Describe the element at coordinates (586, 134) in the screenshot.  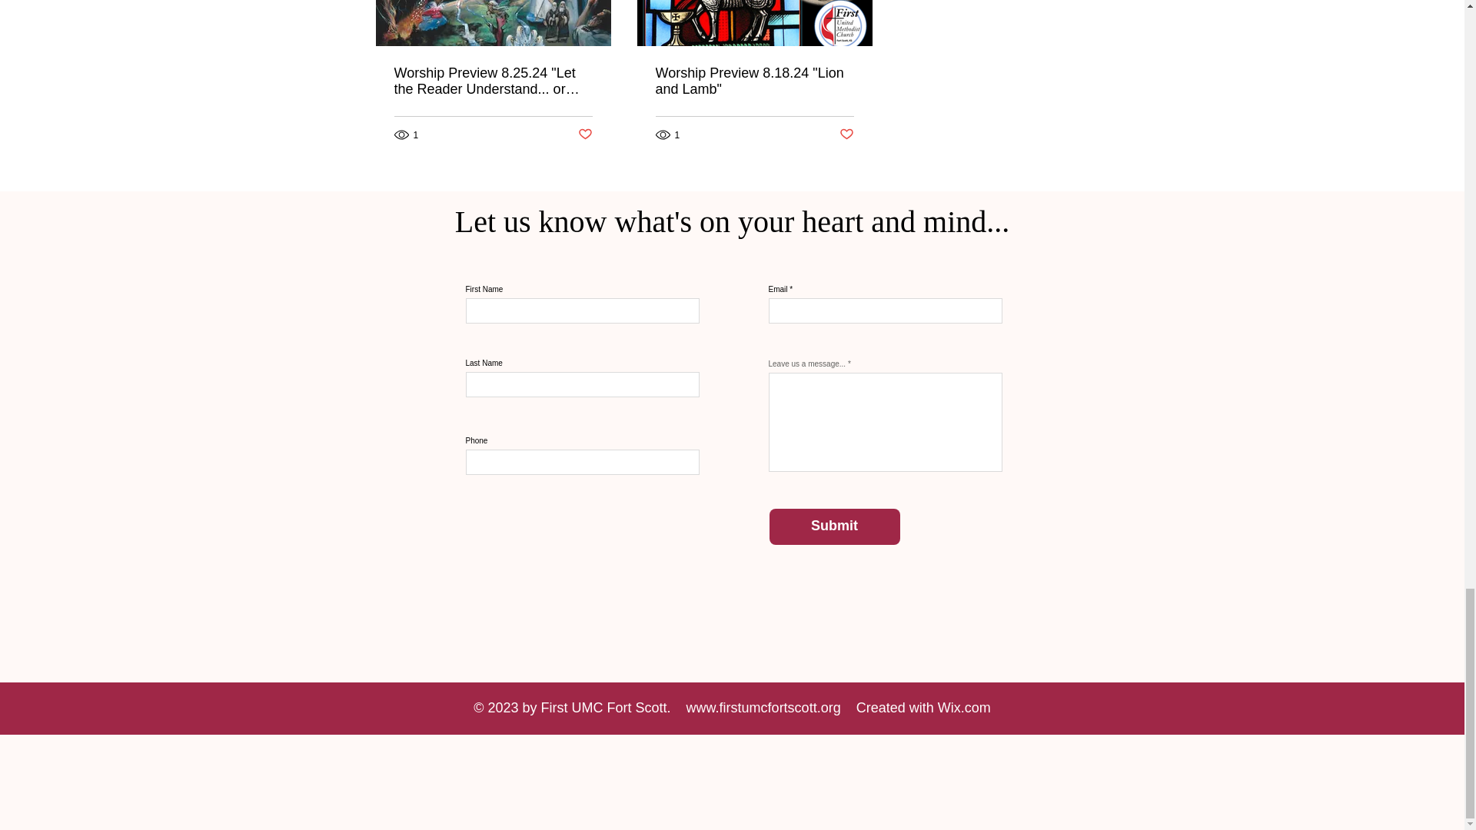
I see `Post not marked as liked` at that location.